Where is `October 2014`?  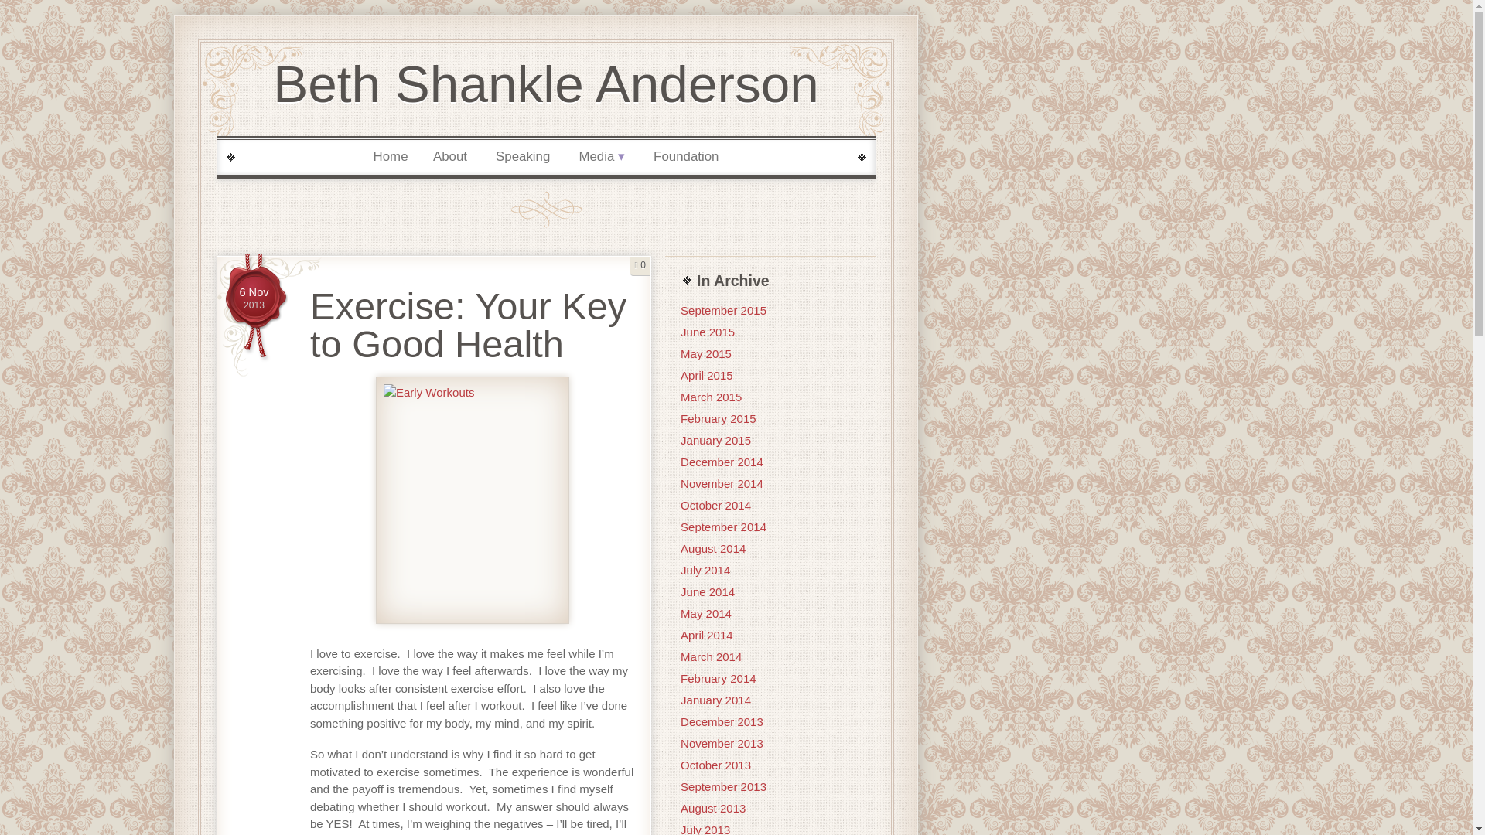
October 2014 is located at coordinates (715, 505).